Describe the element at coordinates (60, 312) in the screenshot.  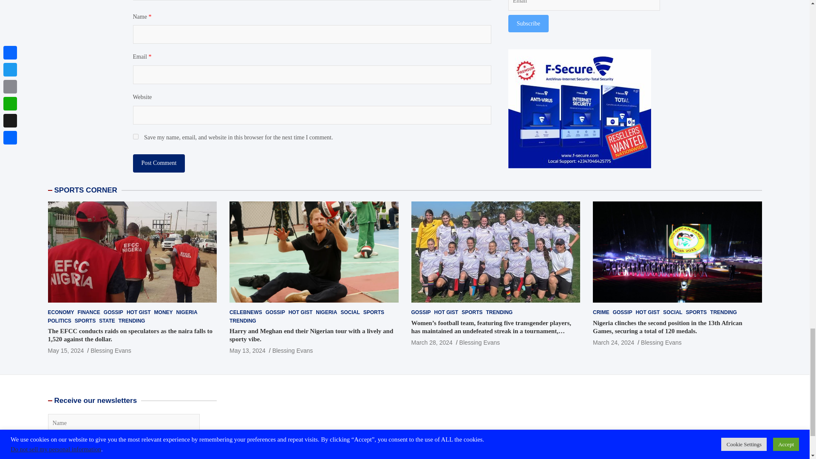
I see `ECONOMY` at that location.